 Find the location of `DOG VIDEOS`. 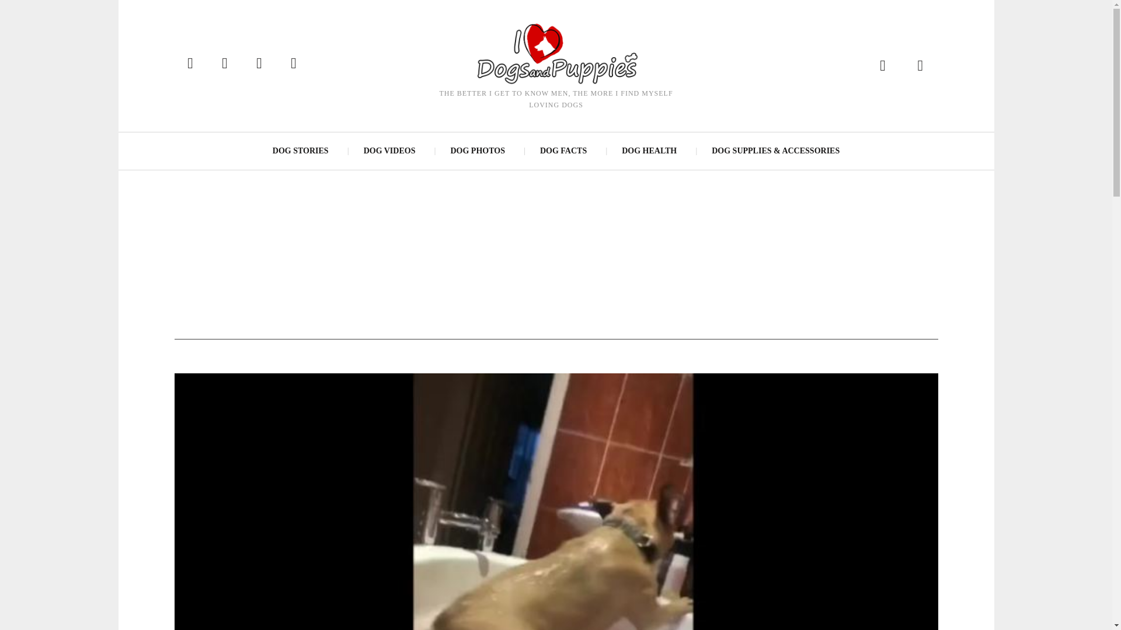

DOG VIDEOS is located at coordinates (389, 150).